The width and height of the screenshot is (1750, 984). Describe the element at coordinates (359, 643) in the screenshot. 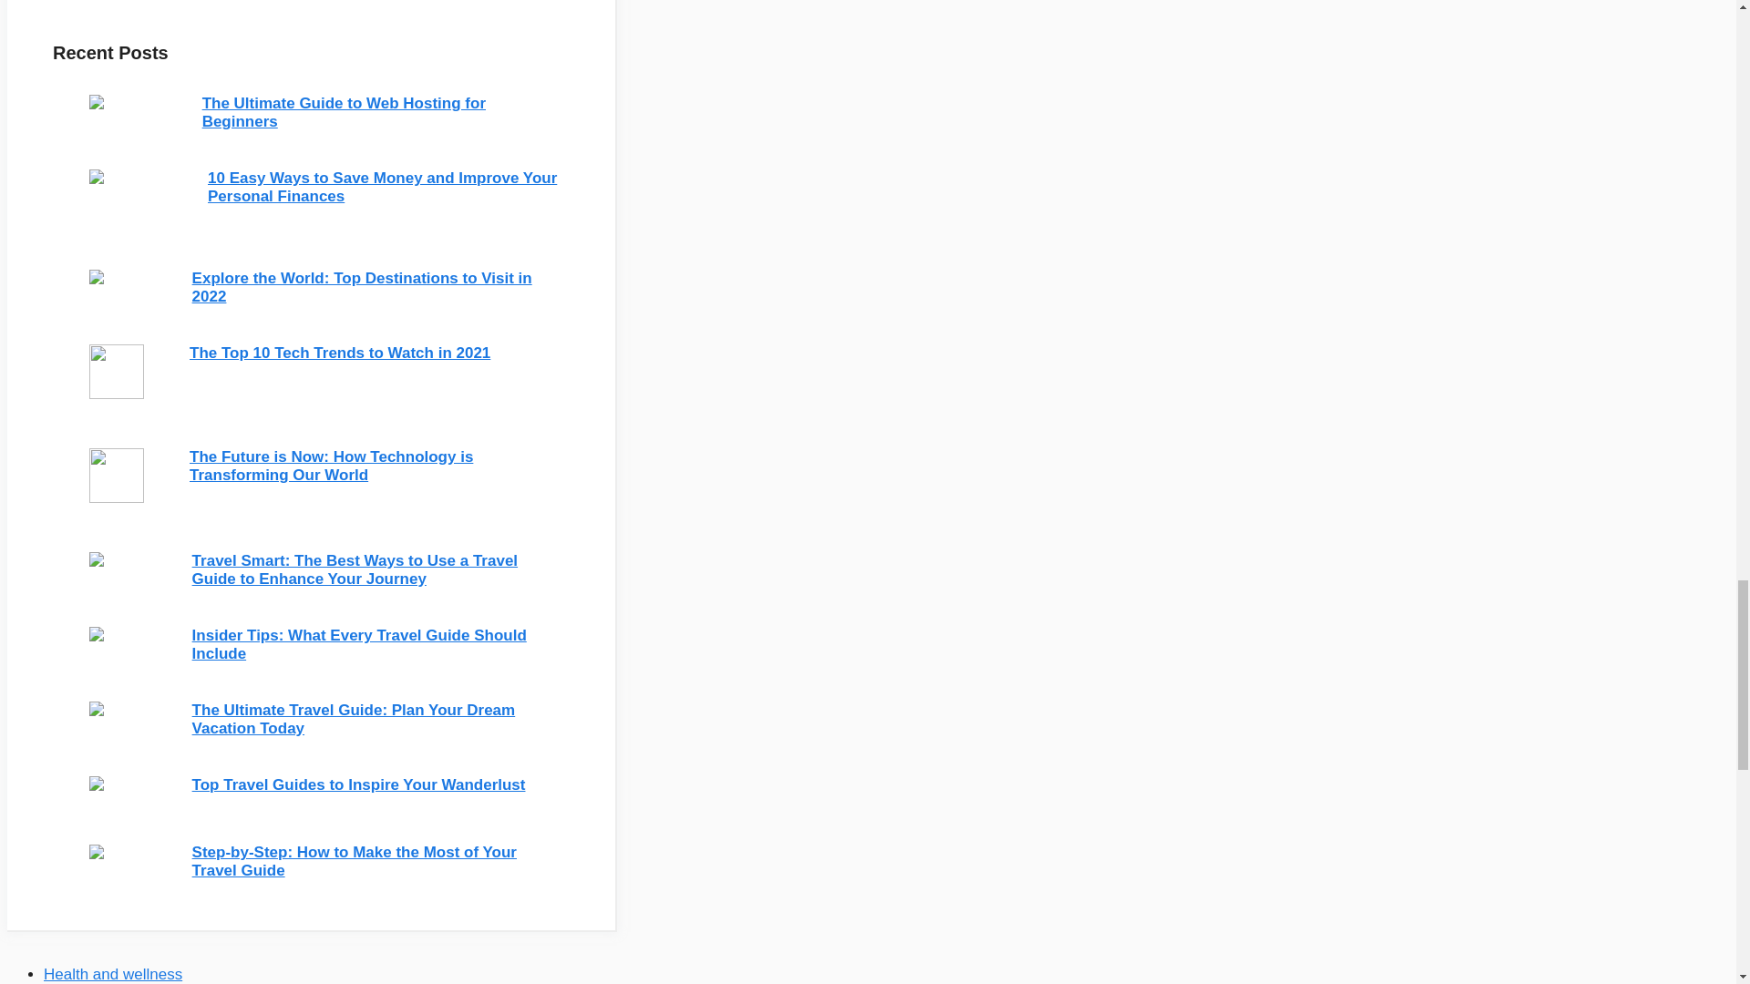

I see `Insider Tips: What Every Travel Guide Should Include` at that location.